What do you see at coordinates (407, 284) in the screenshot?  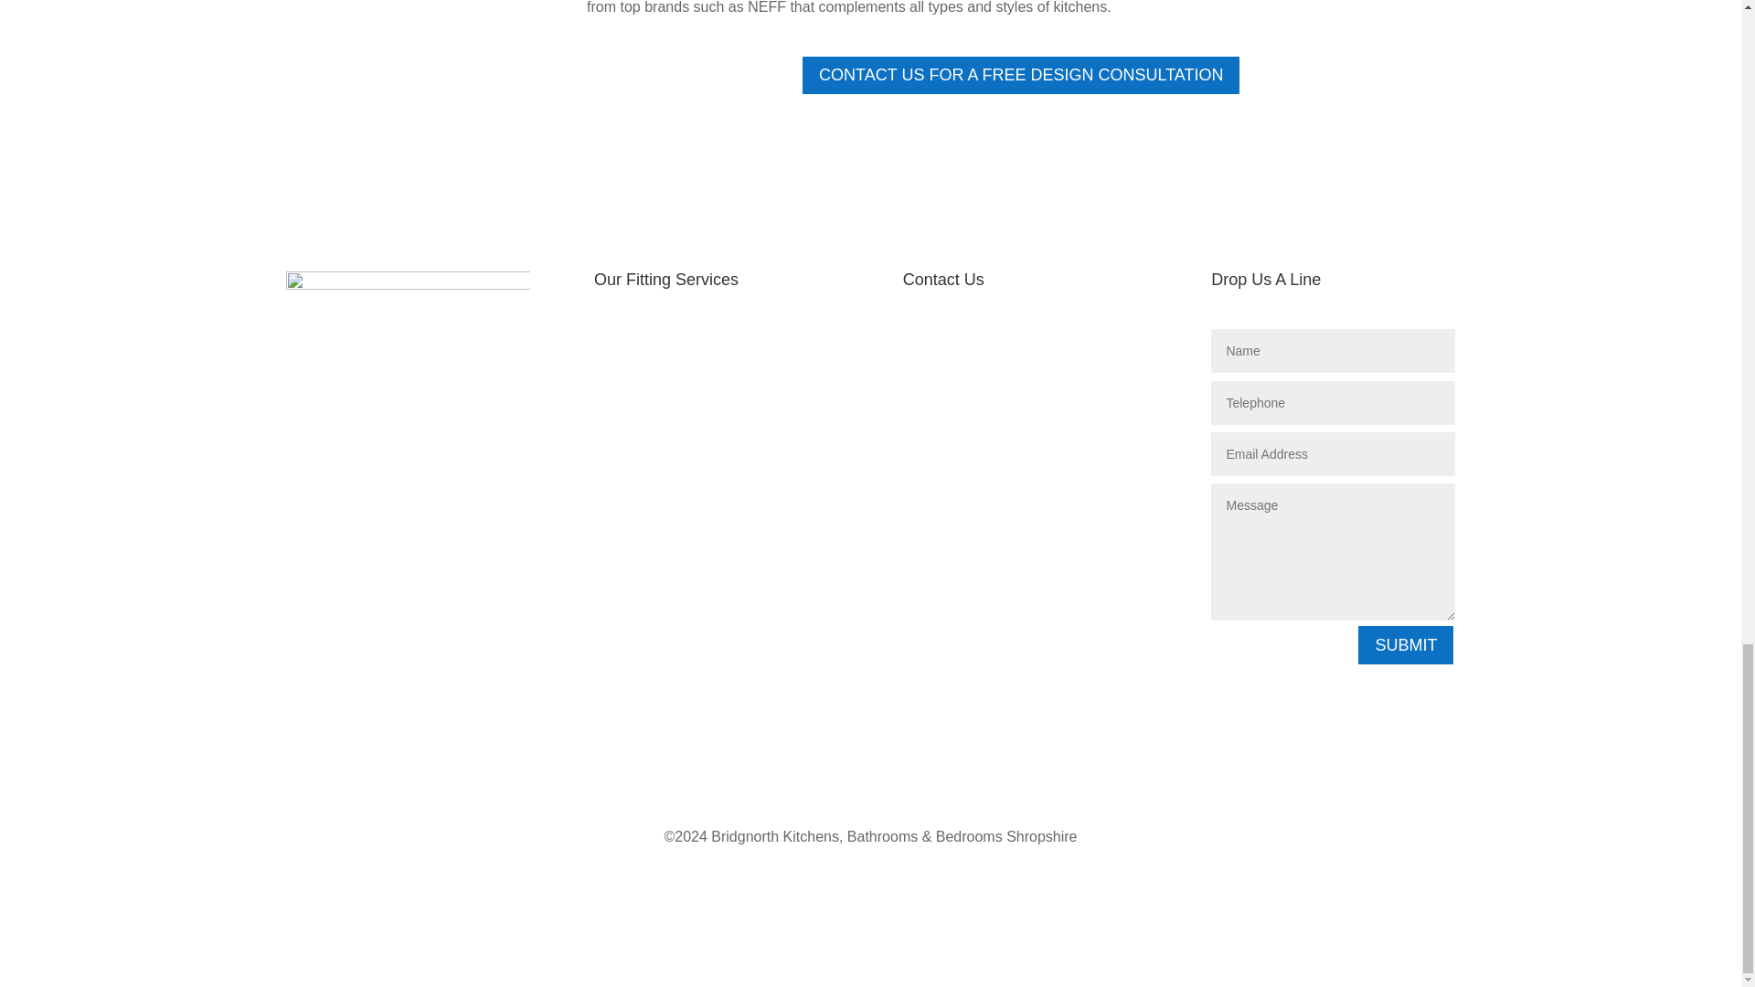 I see `Bridgnorth-Kitchens,-Bathroom-Bedroom-Logo-3` at bounding box center [407, 284].